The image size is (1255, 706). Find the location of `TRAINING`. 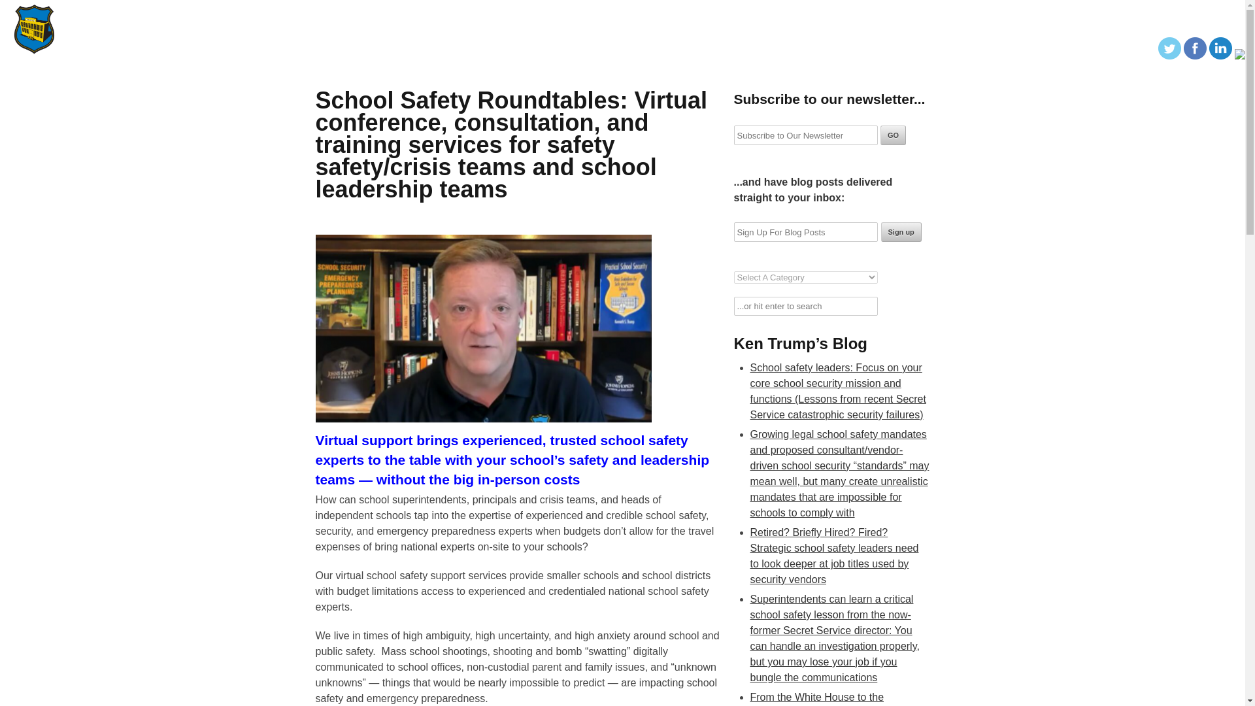

TRAINING is located at coordinates (911, 16).